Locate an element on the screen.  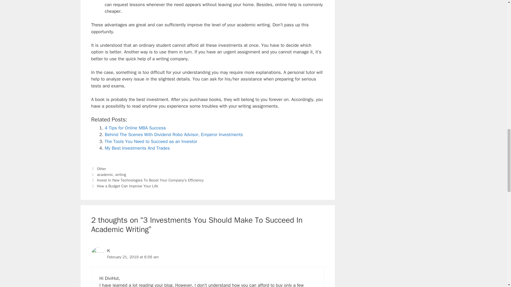
writing is located at coordinates (121, 175).